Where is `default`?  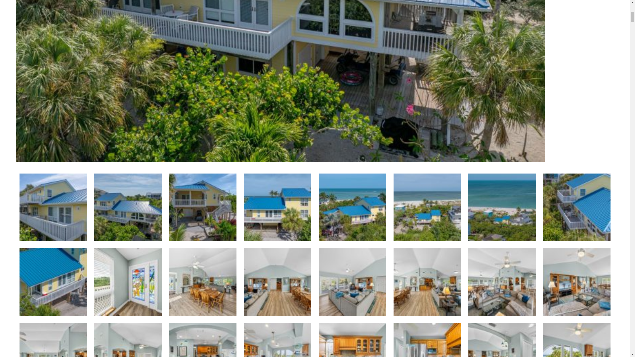
default is located at coordinates (278, 207).